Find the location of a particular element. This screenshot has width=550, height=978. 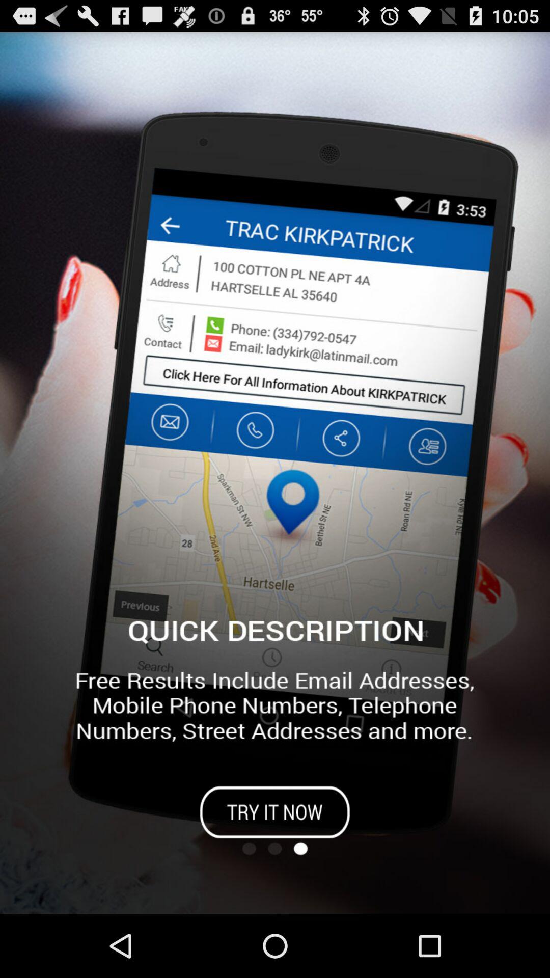

go to app page is located at coordinates (275, 812).